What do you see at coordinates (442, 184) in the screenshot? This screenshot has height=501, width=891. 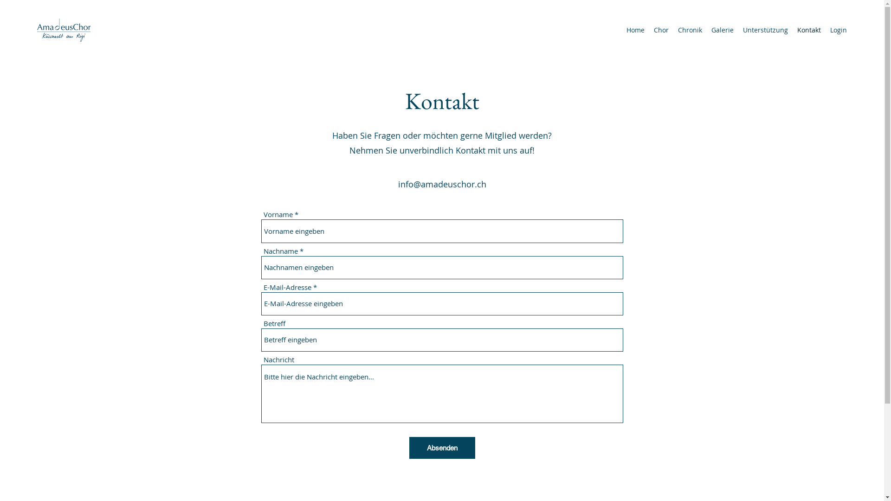 I see `info@amadeuschor.ch` at bounding box center [442, 184].